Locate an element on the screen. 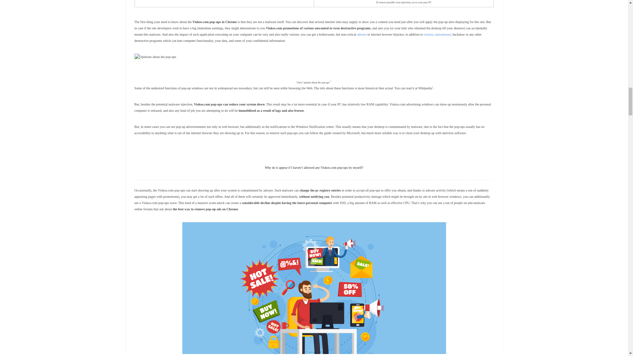 Image resolution: width=633 pixels, height=356 pixels. ransomware is located at coordinates (443, 34).